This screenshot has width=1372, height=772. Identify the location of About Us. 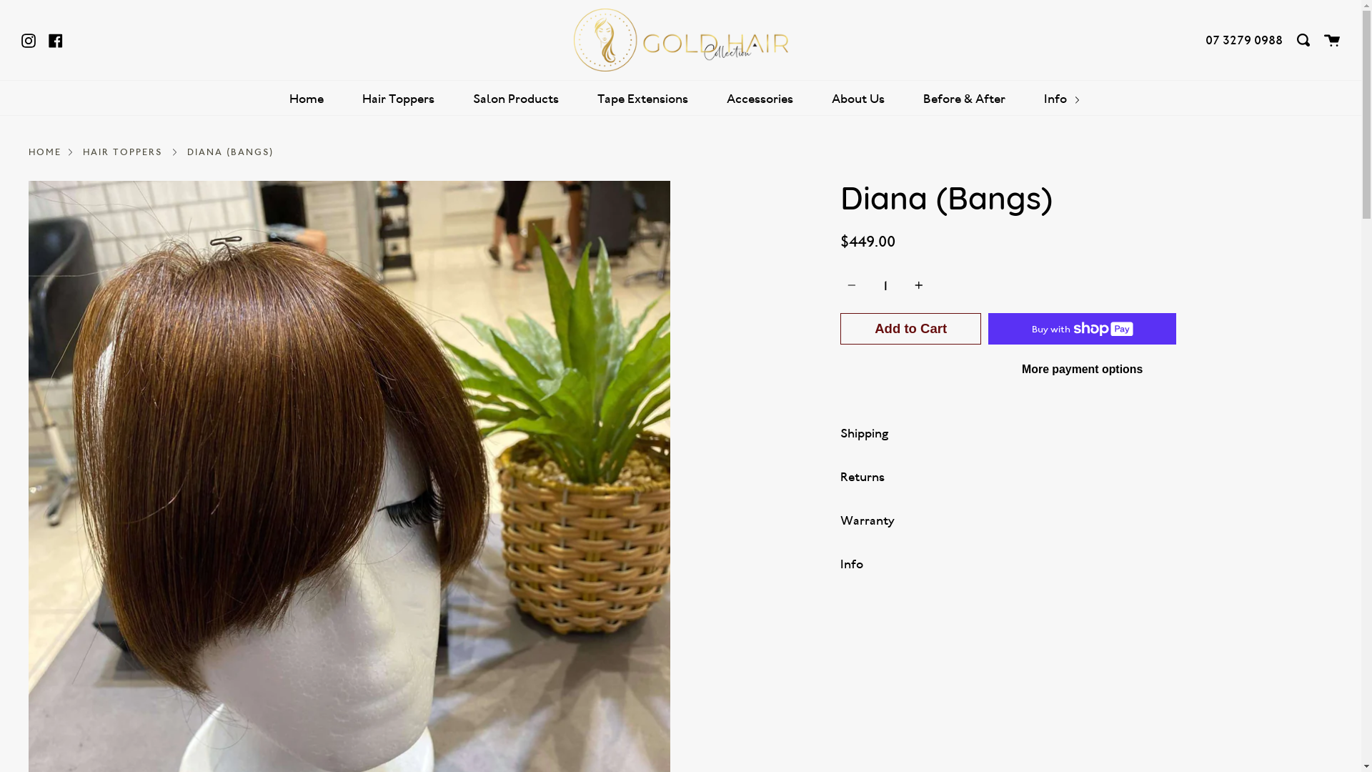
(858, 99).